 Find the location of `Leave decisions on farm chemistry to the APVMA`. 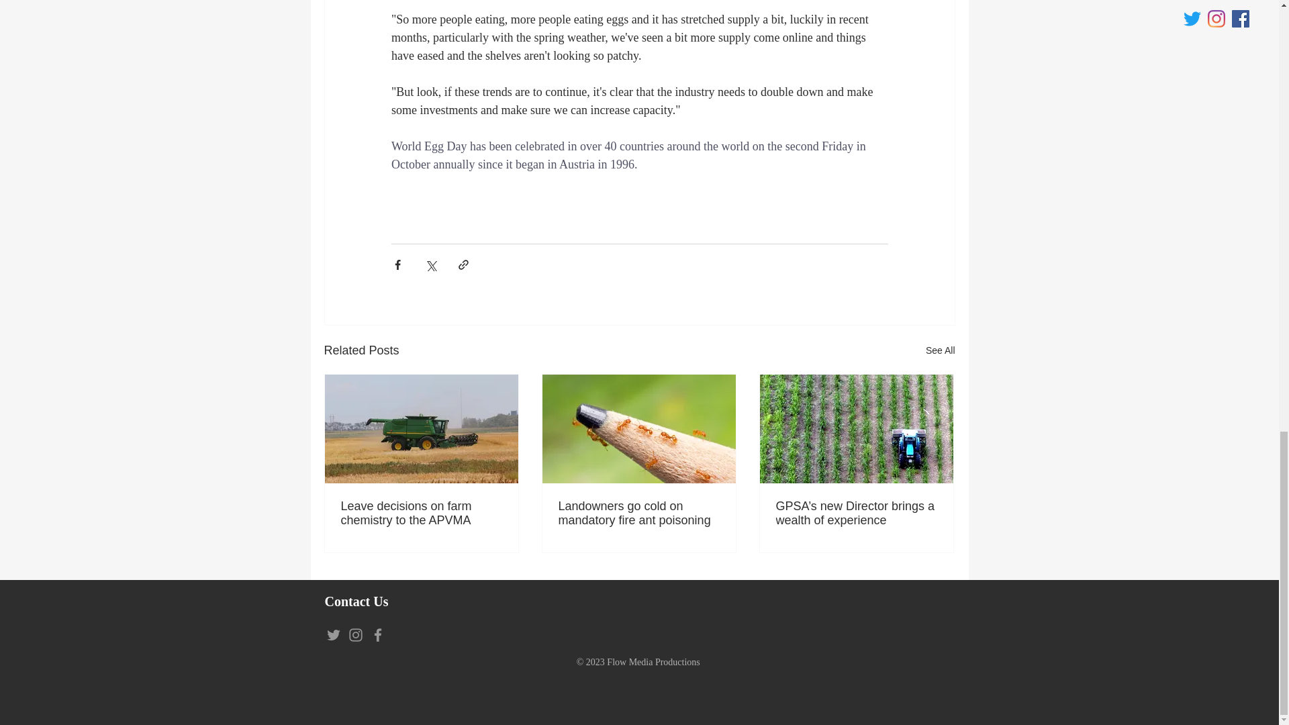

Leave decisions on farm chemistry to the APVMA is located at coordinates (422, 514).